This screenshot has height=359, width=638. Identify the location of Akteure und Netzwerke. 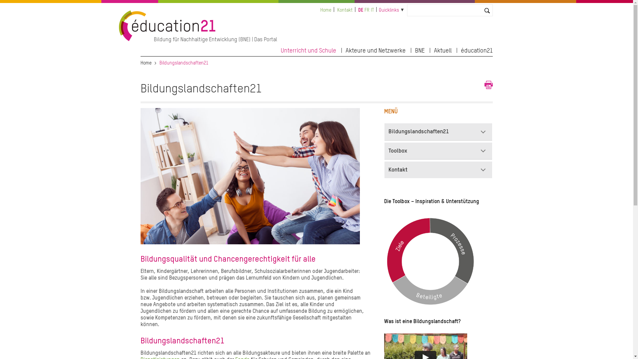
(375, 50).